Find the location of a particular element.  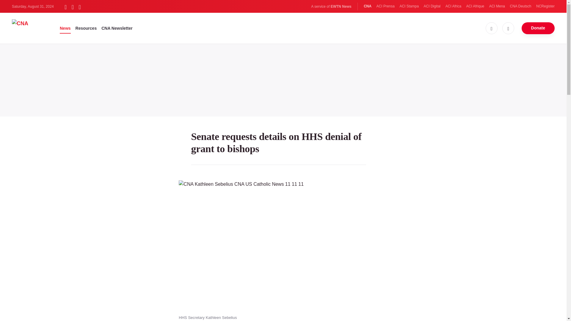

ACI Afrique is located at coordinates (475, 6).